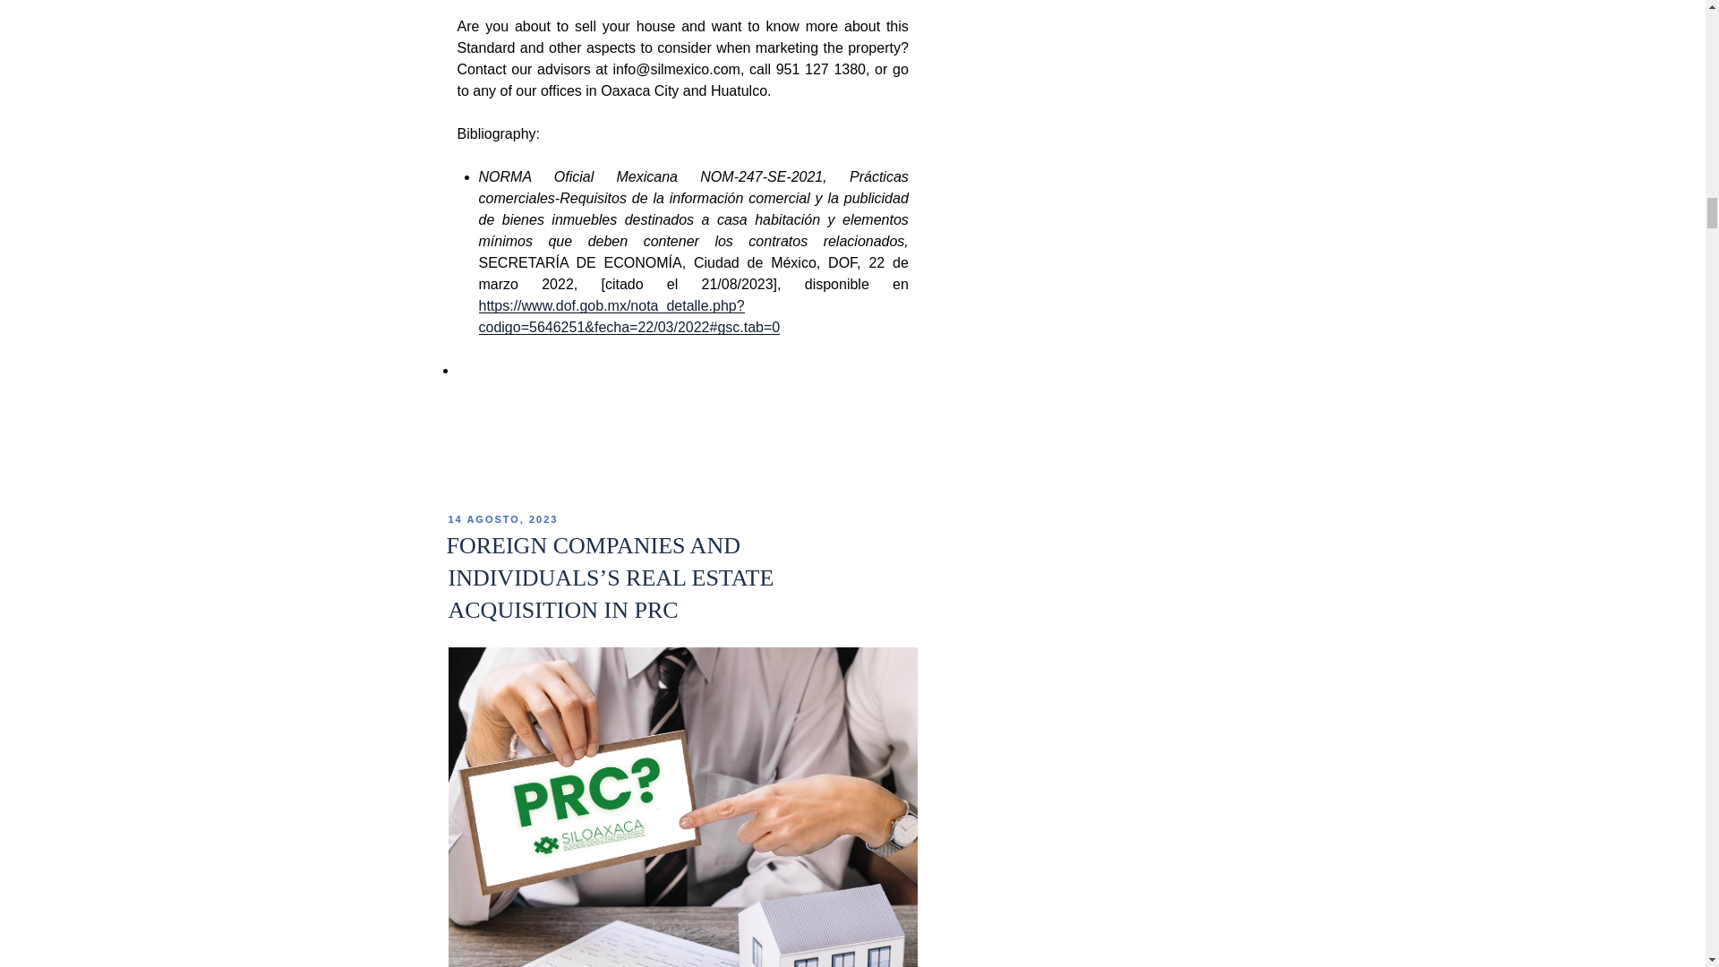 The width and height of the screenshot is (1719, 967). I want to click on 14 AGOSTO, 2023, so click(501, 519).